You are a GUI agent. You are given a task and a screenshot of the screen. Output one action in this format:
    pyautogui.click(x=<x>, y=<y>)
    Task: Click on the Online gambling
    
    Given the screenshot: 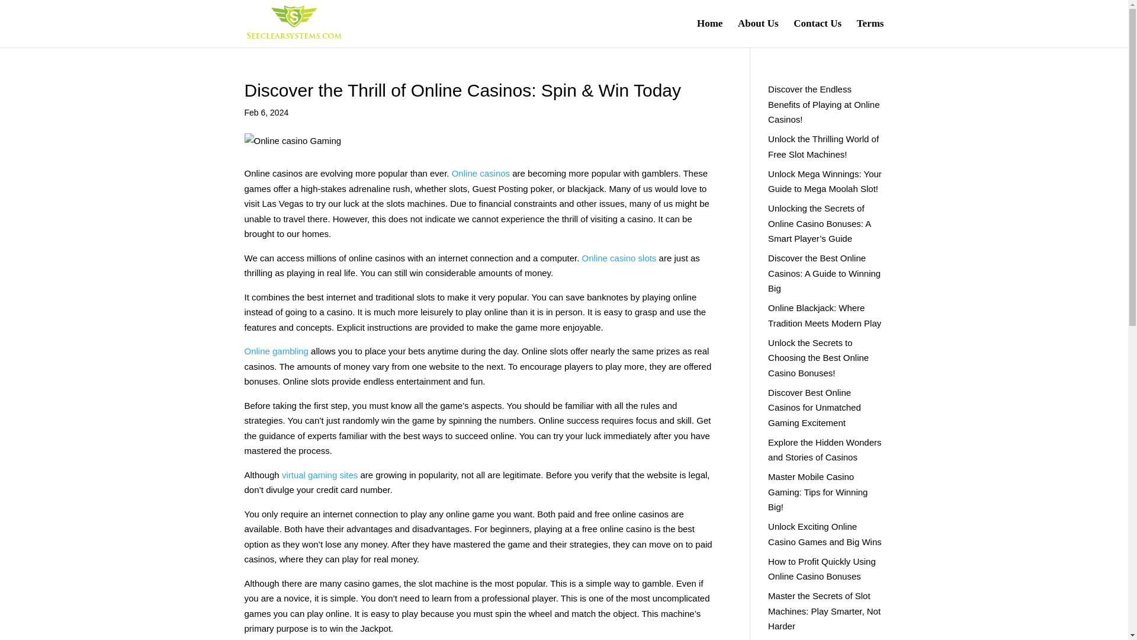 What is the action you would take?
    pyautogui.click(x=276, y=351)
    